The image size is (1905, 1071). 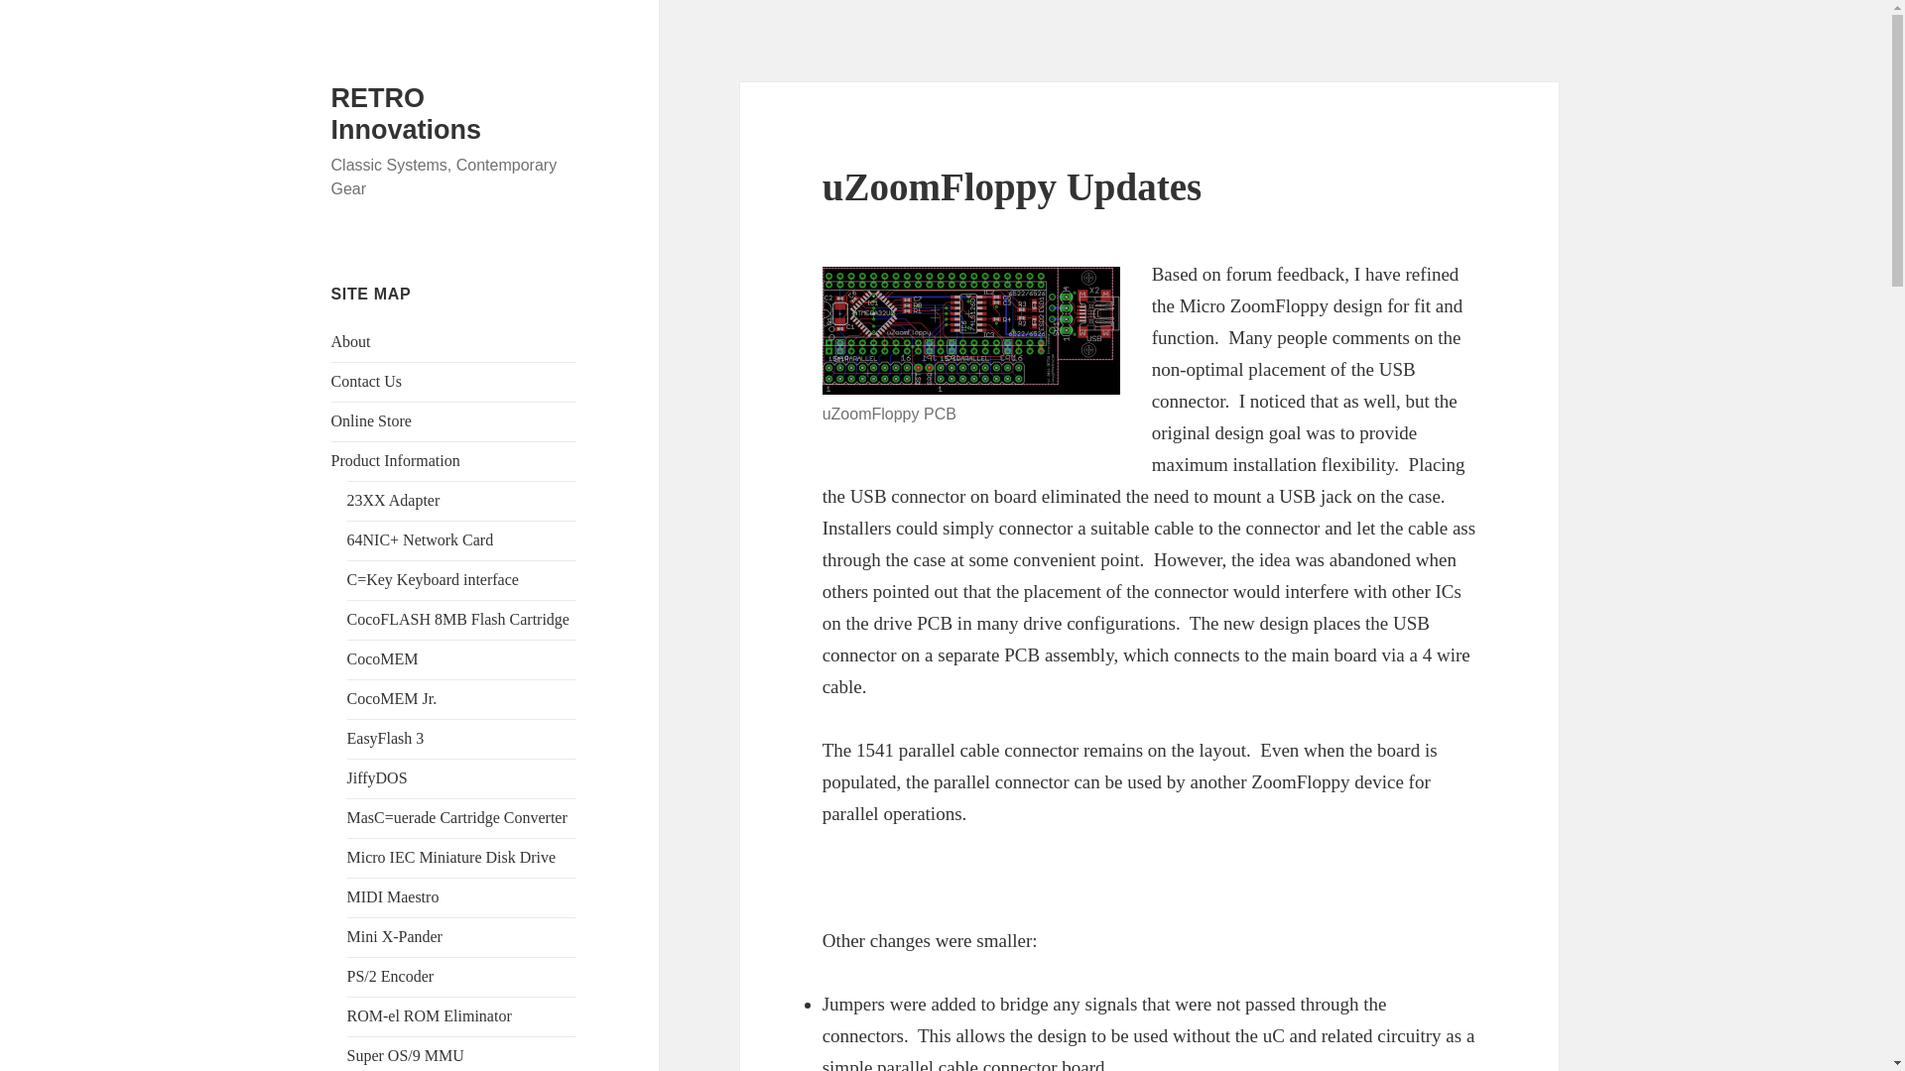 I want to click on RETRO Innovations, so click(x=407, y=113).